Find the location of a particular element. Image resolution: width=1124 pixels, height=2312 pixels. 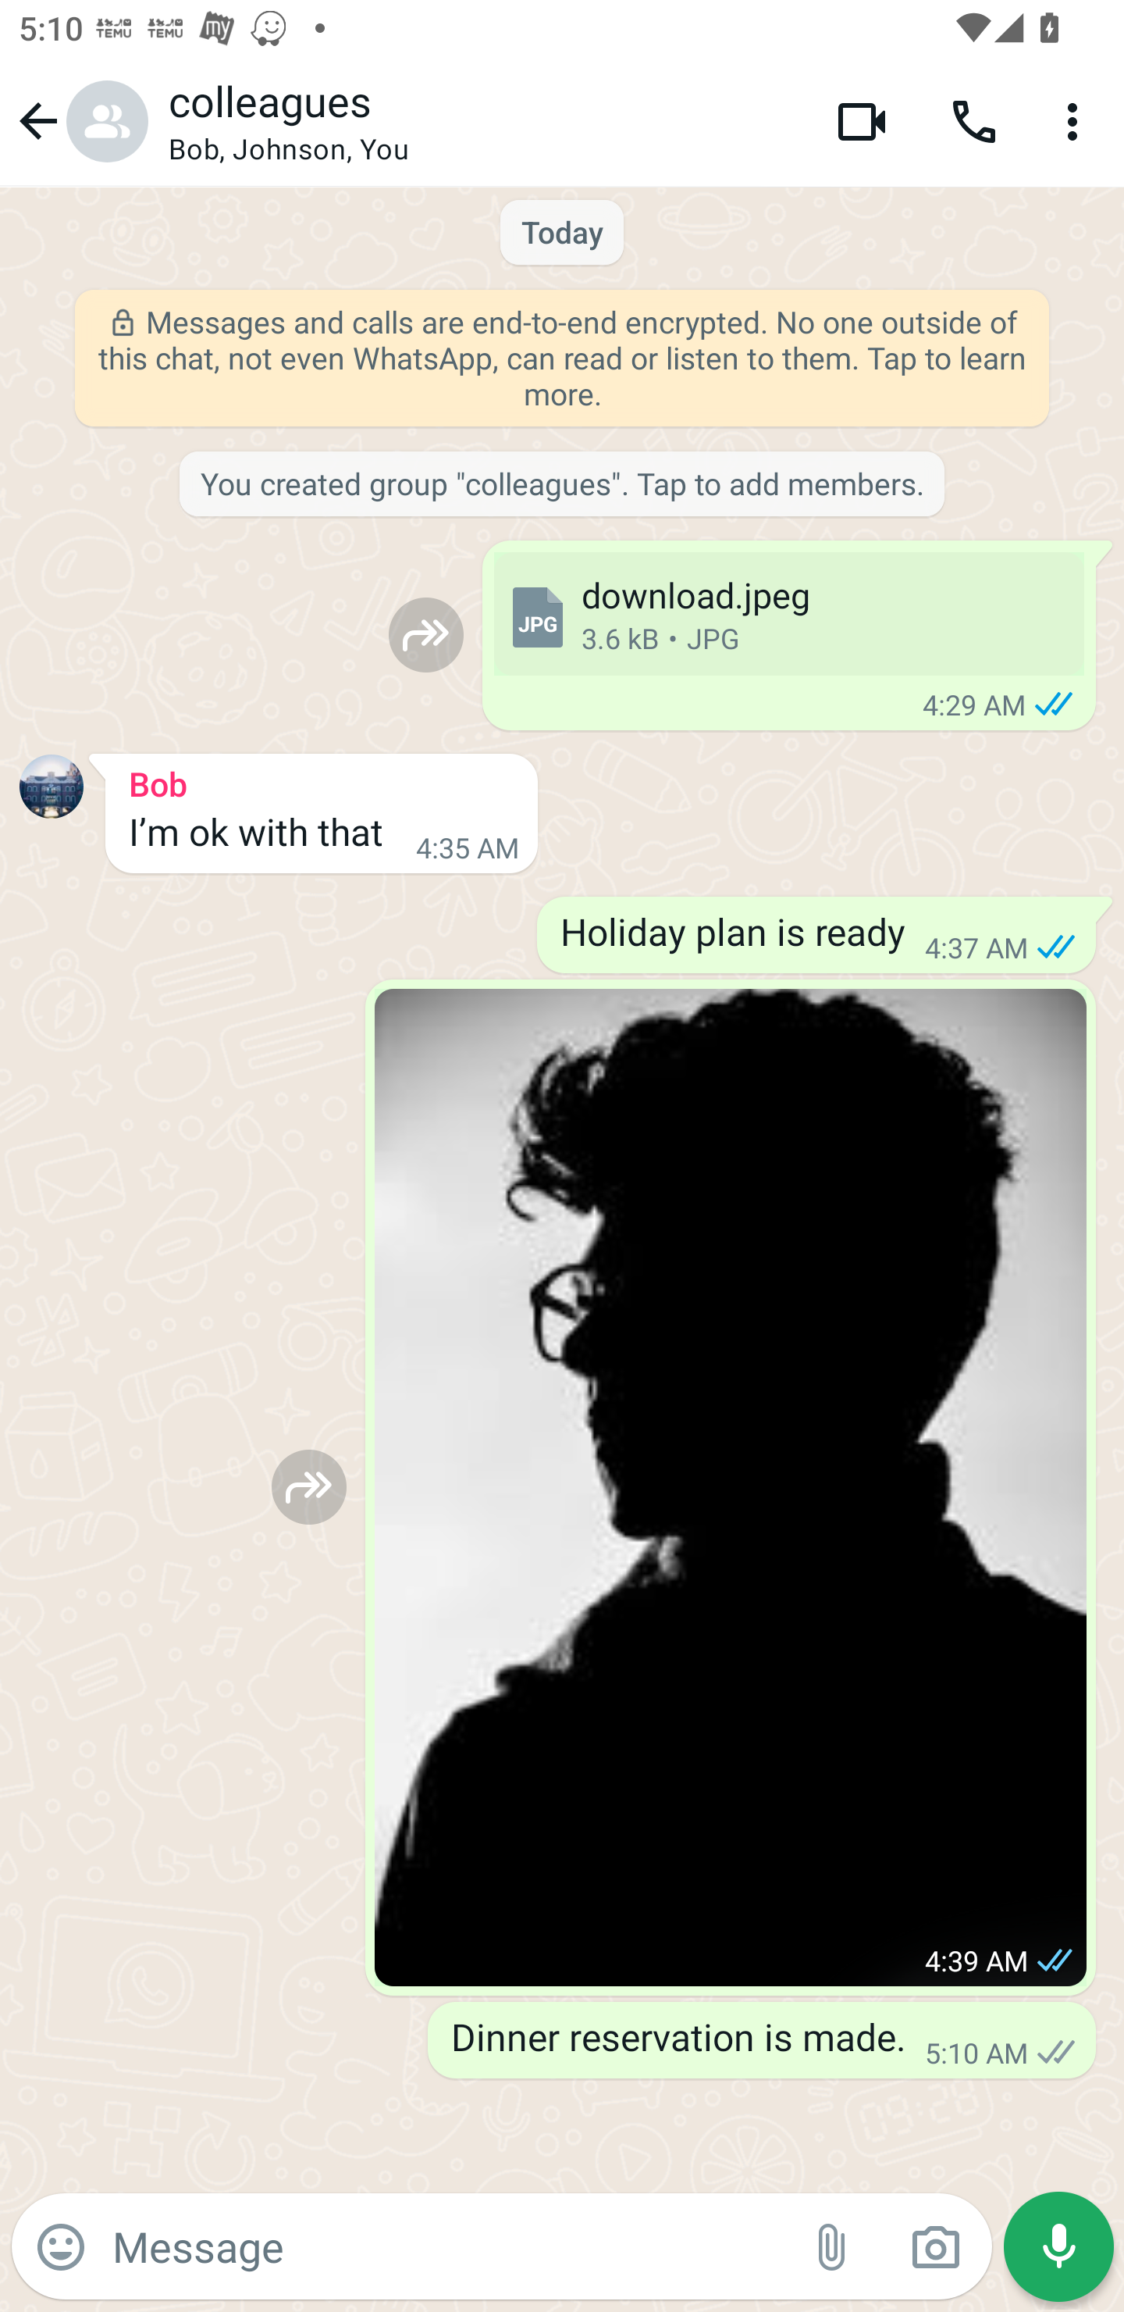

Forward to… is located at coordinates (309, 1486).